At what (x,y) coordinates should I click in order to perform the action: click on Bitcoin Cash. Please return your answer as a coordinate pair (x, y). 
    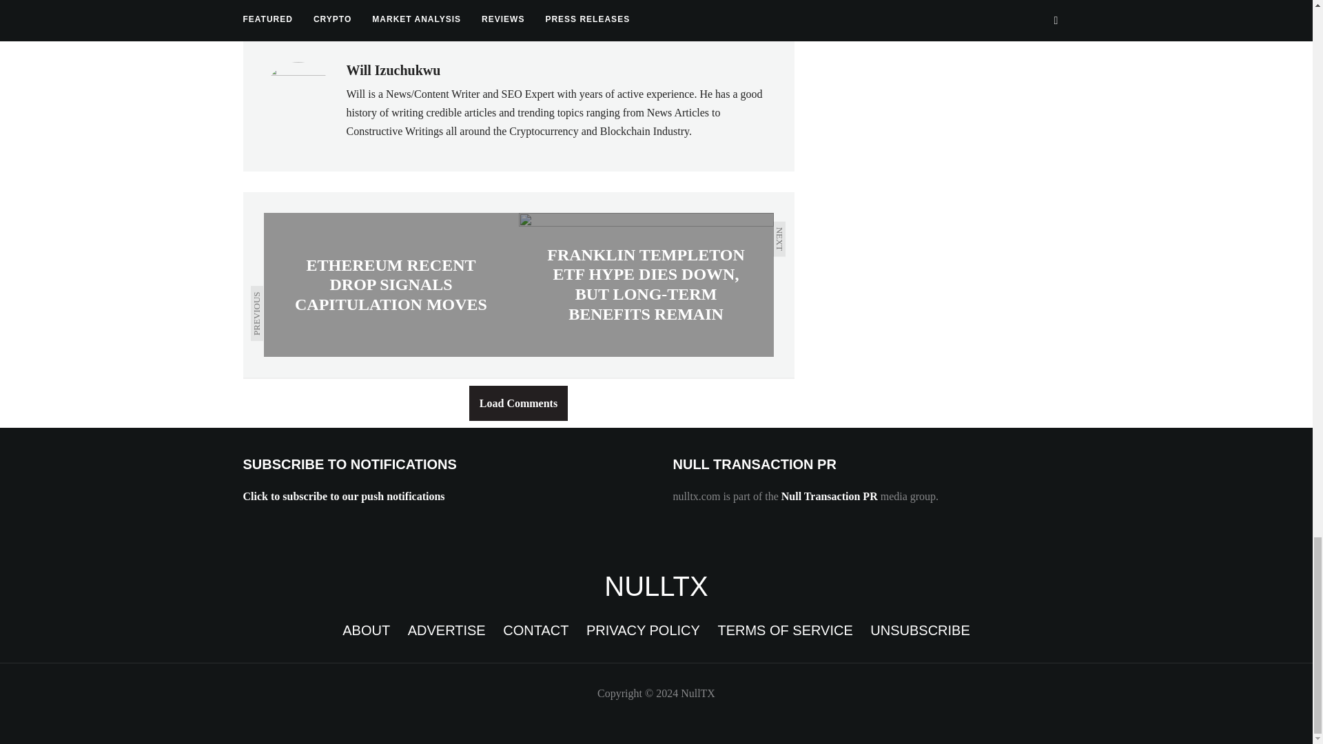
    Looking at the image, I should click on (347, 8).